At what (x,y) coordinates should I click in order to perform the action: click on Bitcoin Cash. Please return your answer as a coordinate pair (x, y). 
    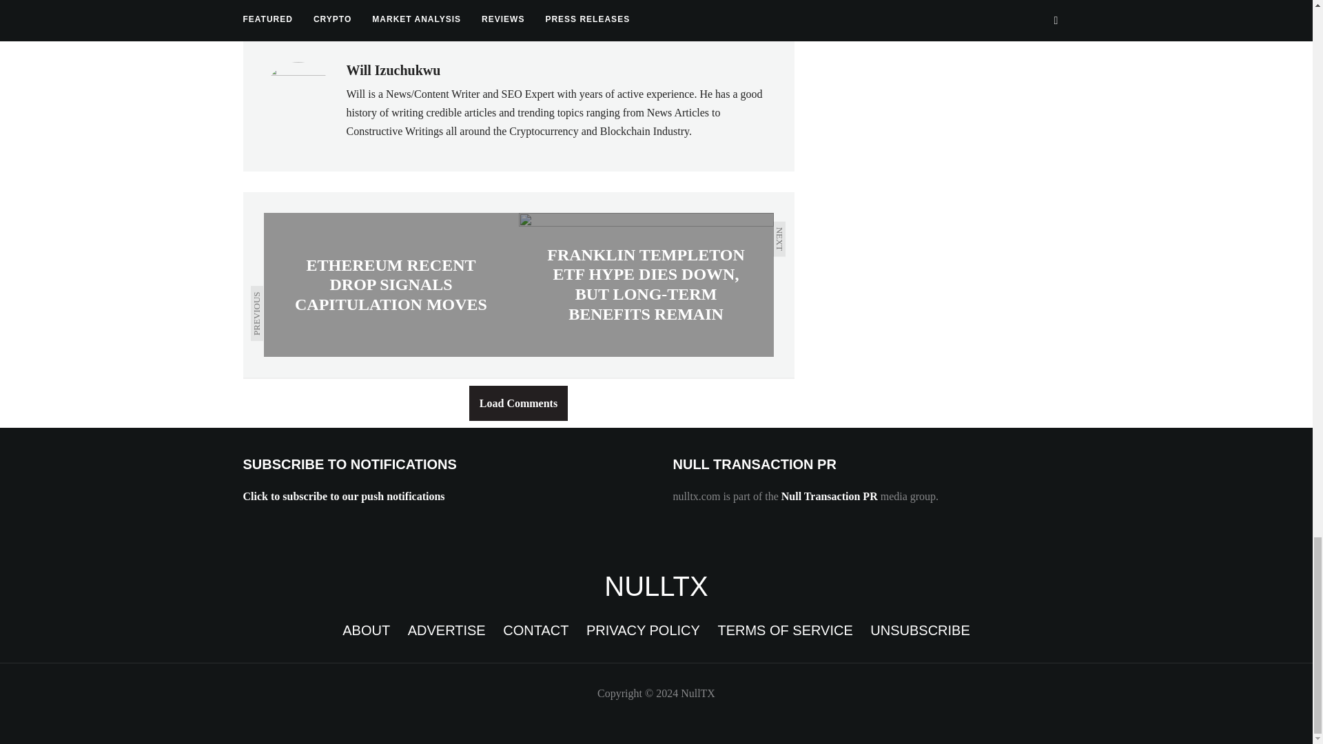
    Looking at the image, I should click on (347, 8).